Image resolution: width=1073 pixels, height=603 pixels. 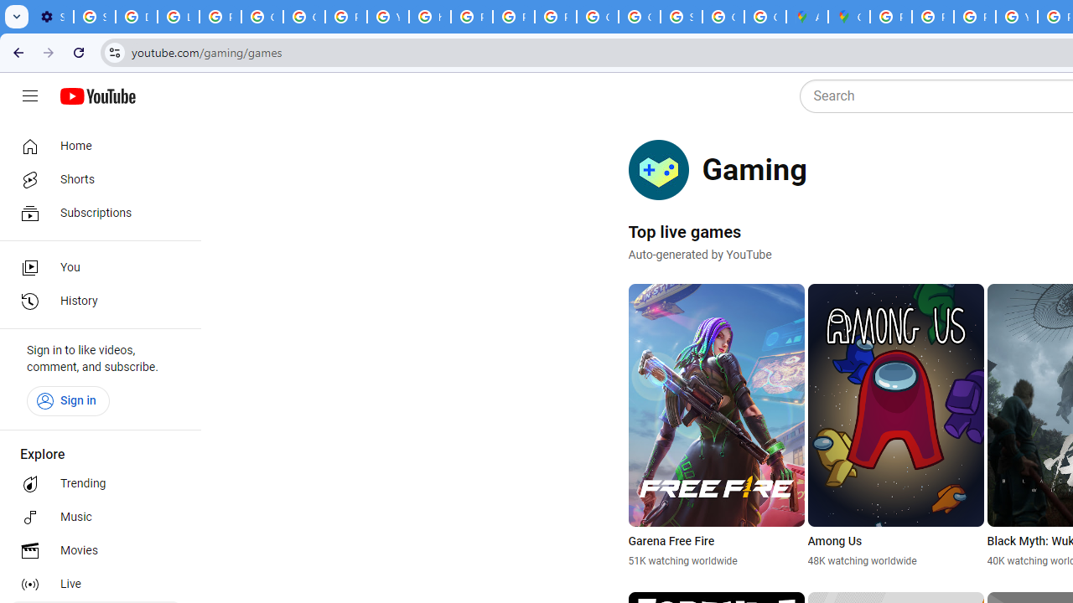 What do you see at coordinates (96, 146) in the screenshot?
I see `Home` at bounding box center [96, 146].